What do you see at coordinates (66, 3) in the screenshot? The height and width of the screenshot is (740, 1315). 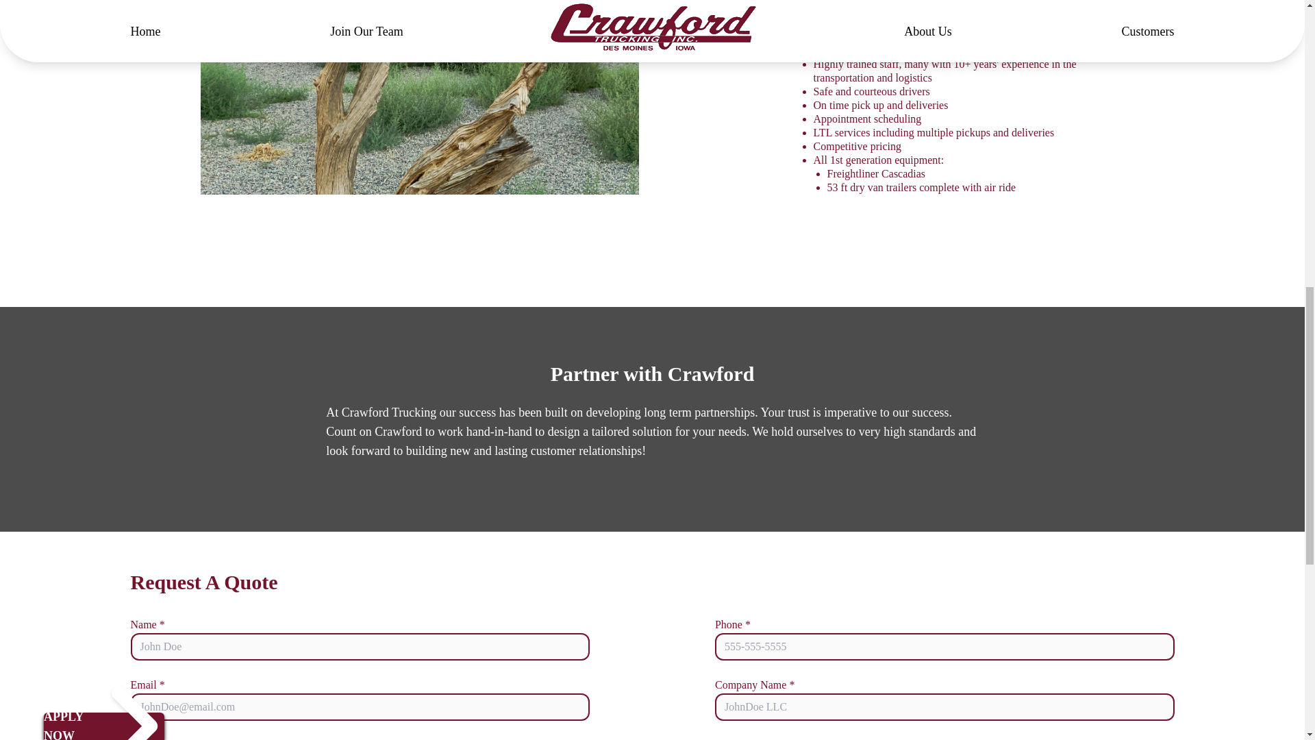 I see `APPLY NOW` at bounding box center [66, 3].